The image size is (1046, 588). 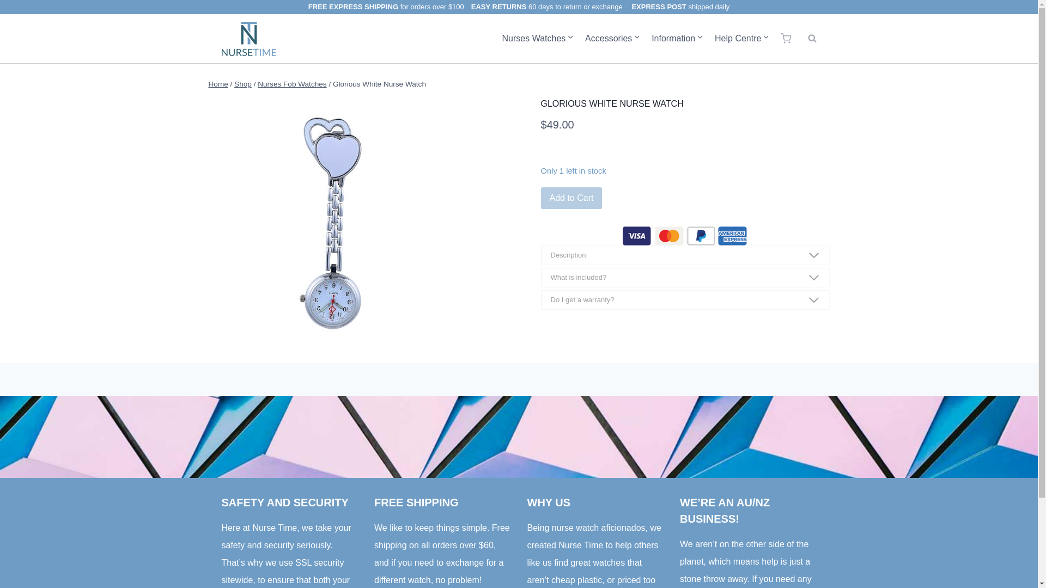 What do you see at coordinates (685, 255) in the screenshot?
I see `Description` at bounding box center [685, 255].